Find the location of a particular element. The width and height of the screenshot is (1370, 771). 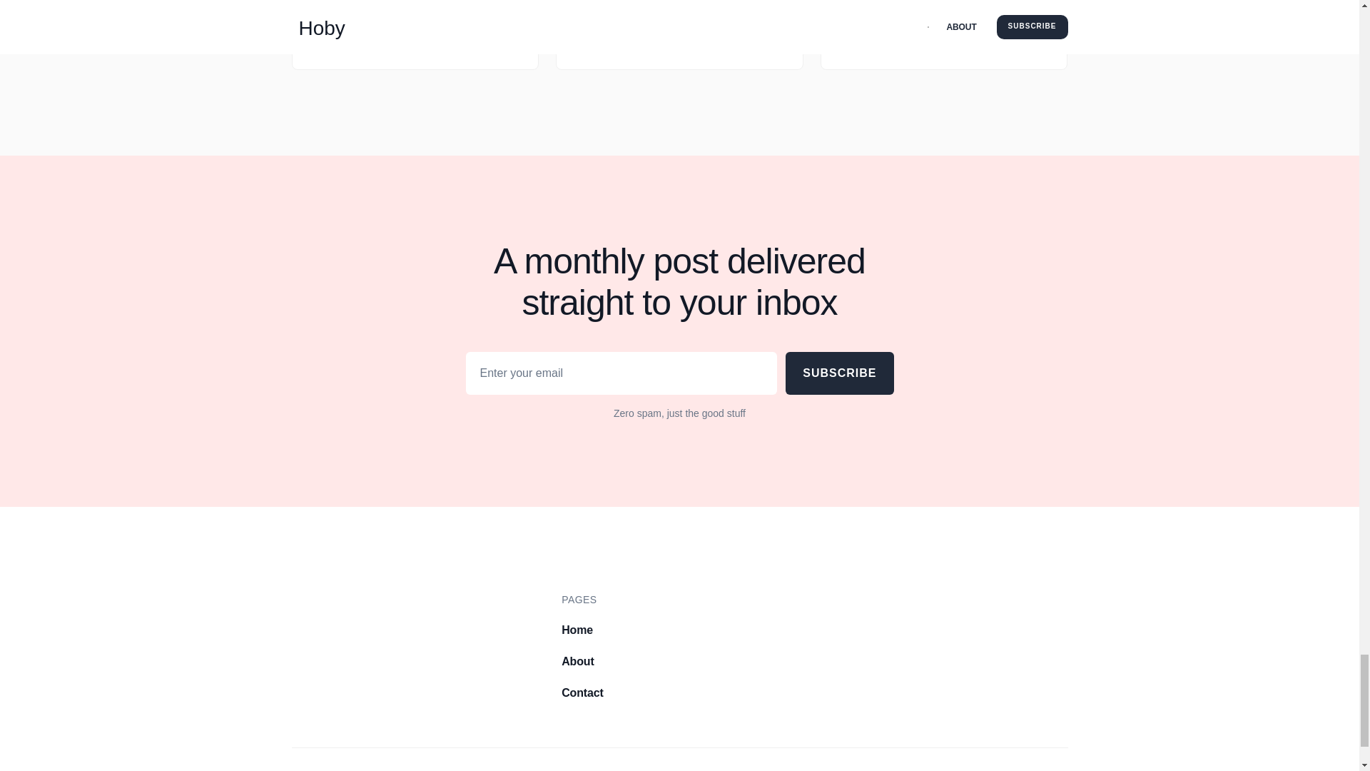

Subscribe is located at coordinates (839, 373).